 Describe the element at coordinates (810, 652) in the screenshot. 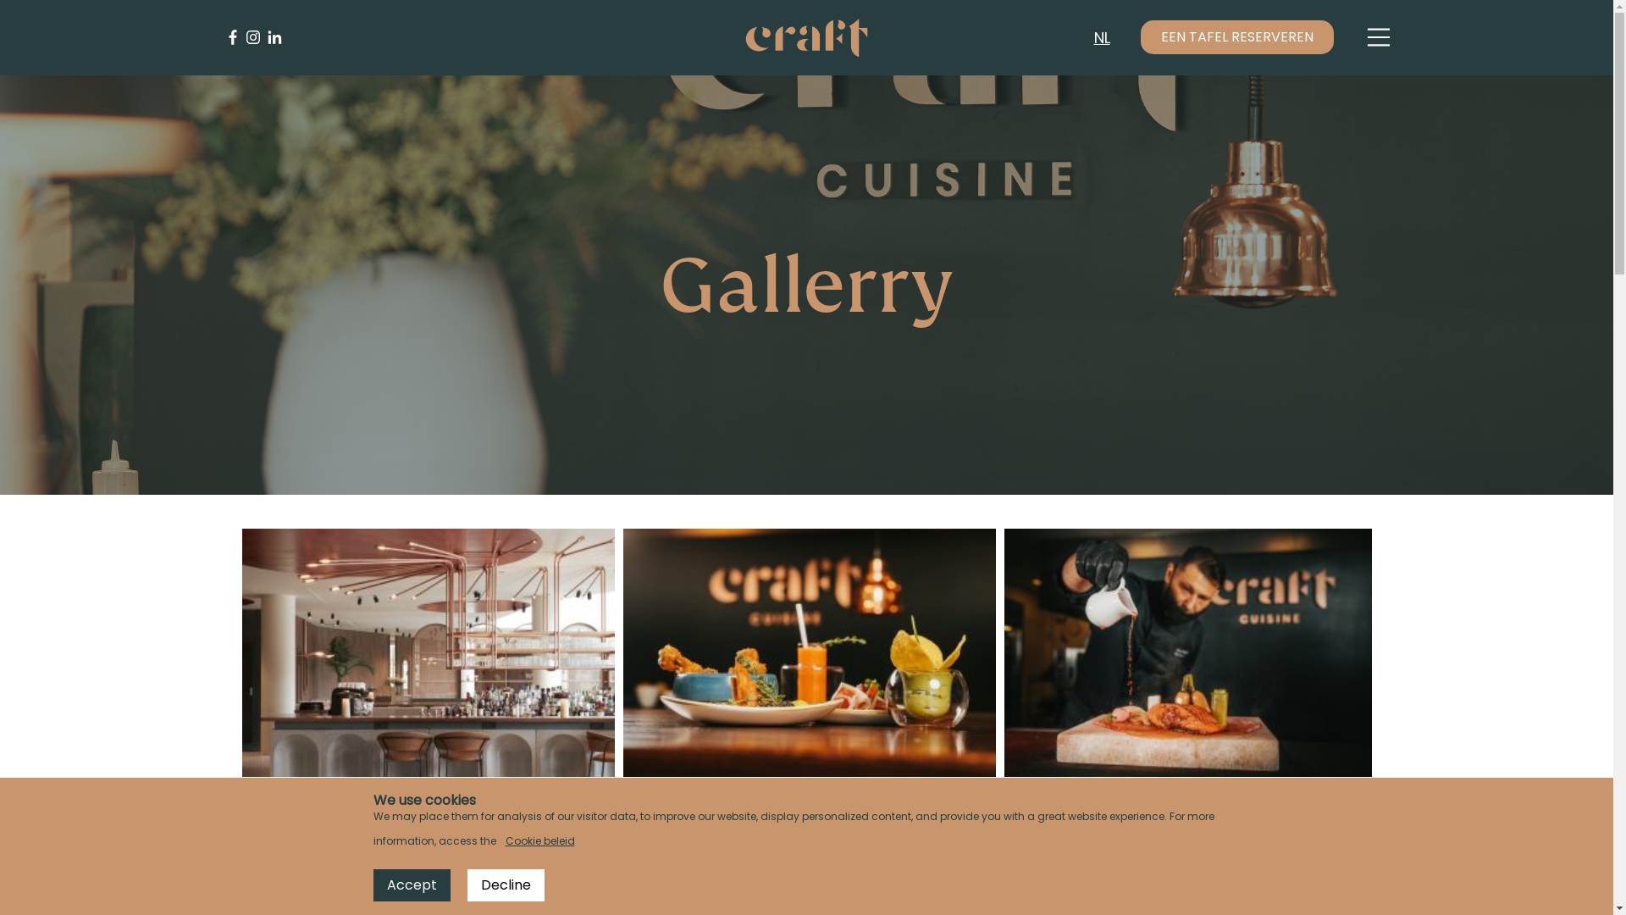

I see `Crown Plaza shoot` at that location.